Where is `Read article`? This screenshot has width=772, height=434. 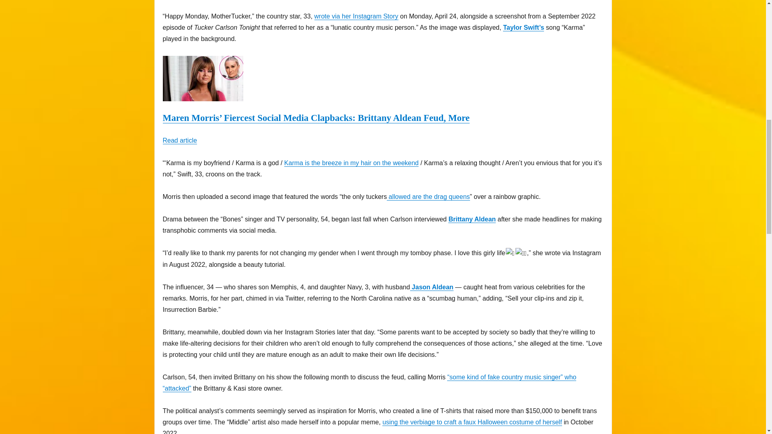 Read article is located at coordinates (179, 140).